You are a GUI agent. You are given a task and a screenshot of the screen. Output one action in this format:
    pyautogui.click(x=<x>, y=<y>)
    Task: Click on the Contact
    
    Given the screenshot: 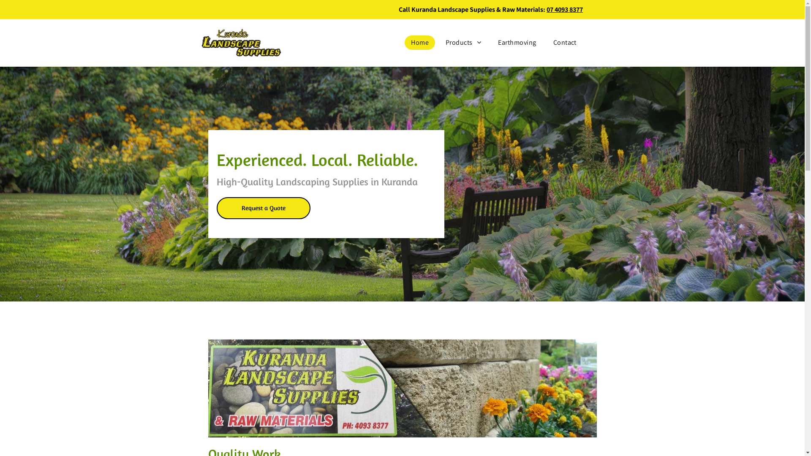 What is the action you would take?
    pyautogui.click(x=565, y=43)
    